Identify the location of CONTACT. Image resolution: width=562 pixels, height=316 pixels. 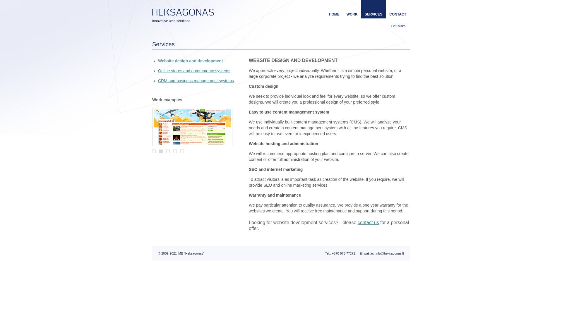
(398, 14).